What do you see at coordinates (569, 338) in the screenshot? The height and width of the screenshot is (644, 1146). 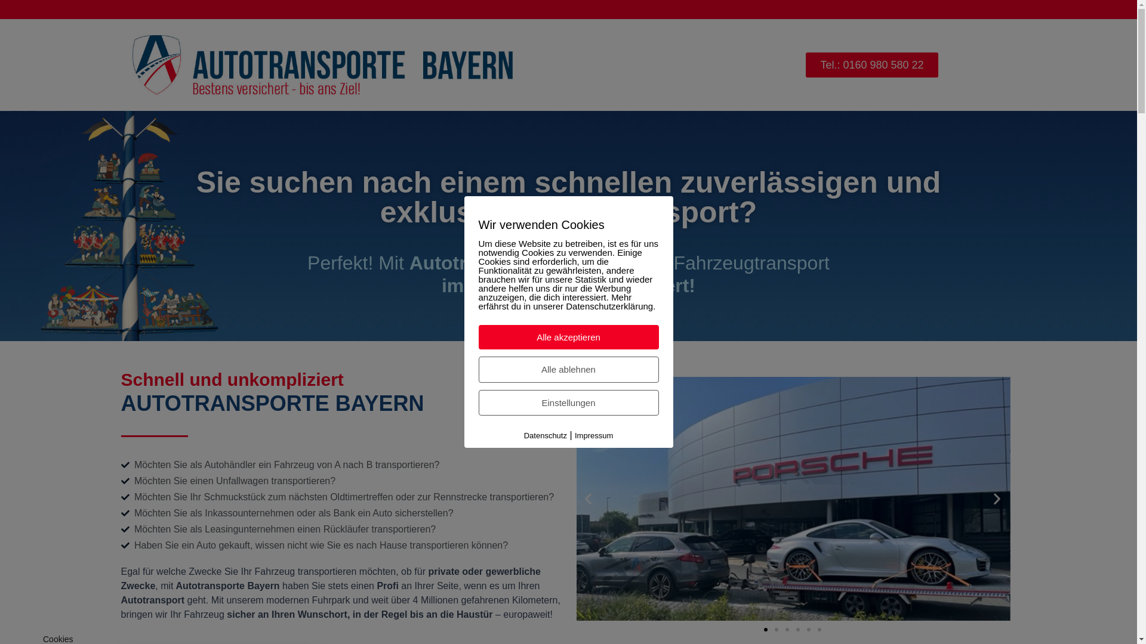 I see `Alle akzeptieren` at bounding box center [569, 338].